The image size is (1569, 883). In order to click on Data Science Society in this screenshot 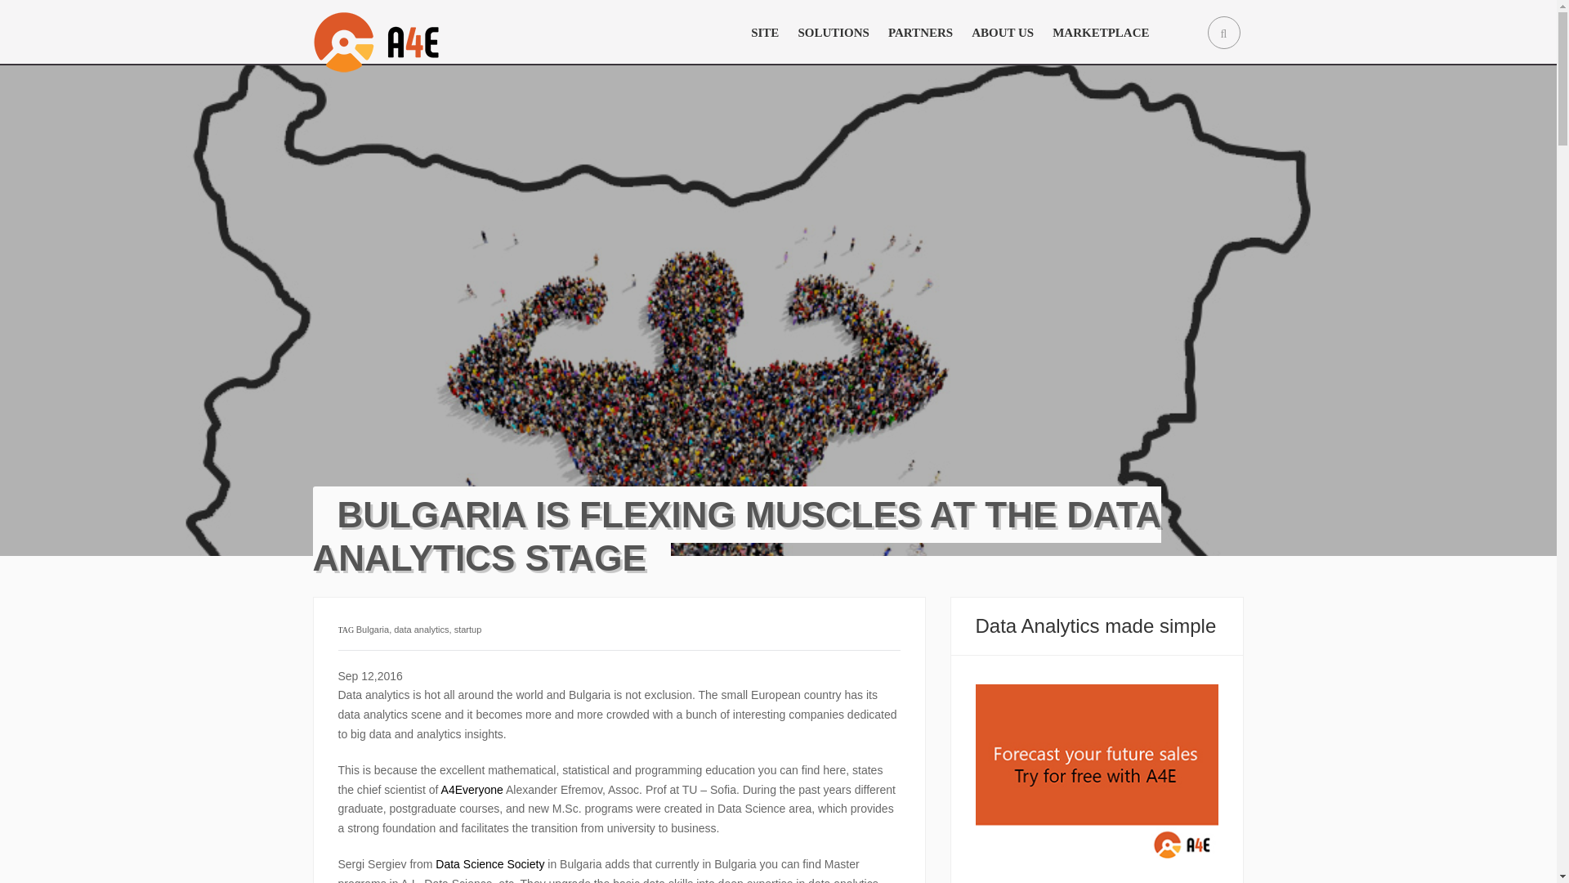, I will do `click(490, 863)`.